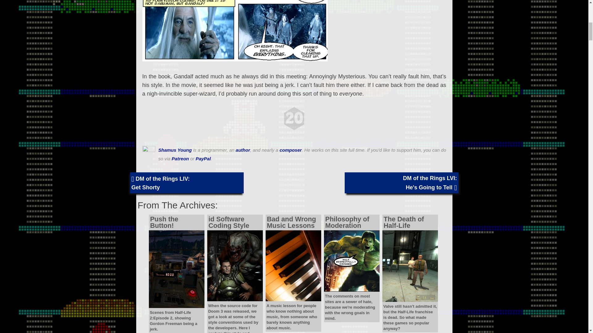  What do you see at coordinates (410, 217) in the screenshot?
I see `The Death of Half-Life` at bounding box center [410, 217].